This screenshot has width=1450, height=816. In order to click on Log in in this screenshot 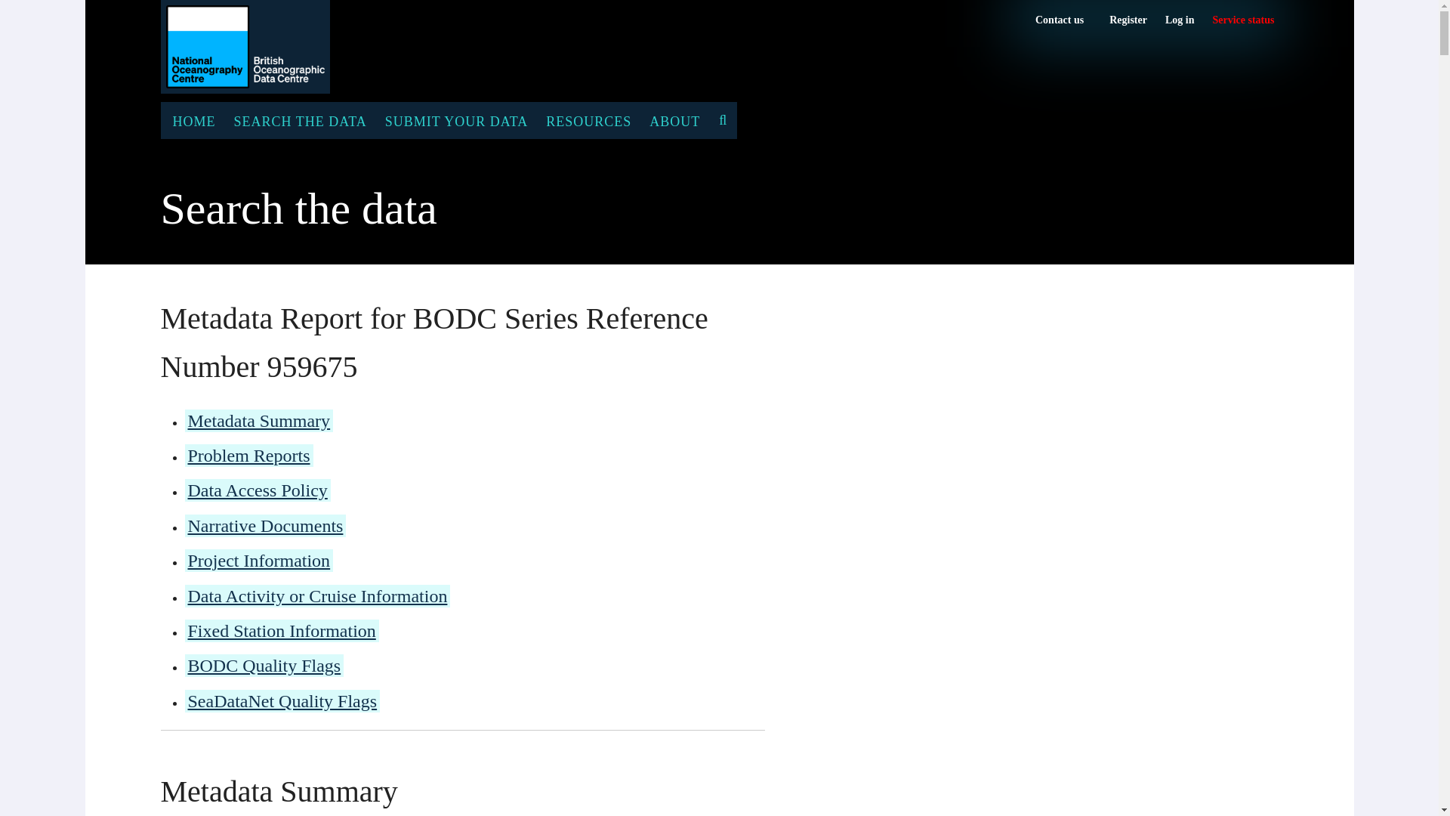, I will do `click(1180, 20)`.